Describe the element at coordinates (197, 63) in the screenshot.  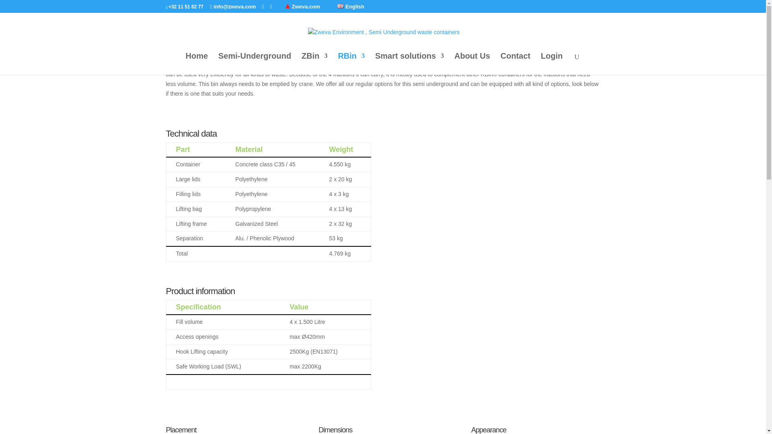
I see `Home` at that location.